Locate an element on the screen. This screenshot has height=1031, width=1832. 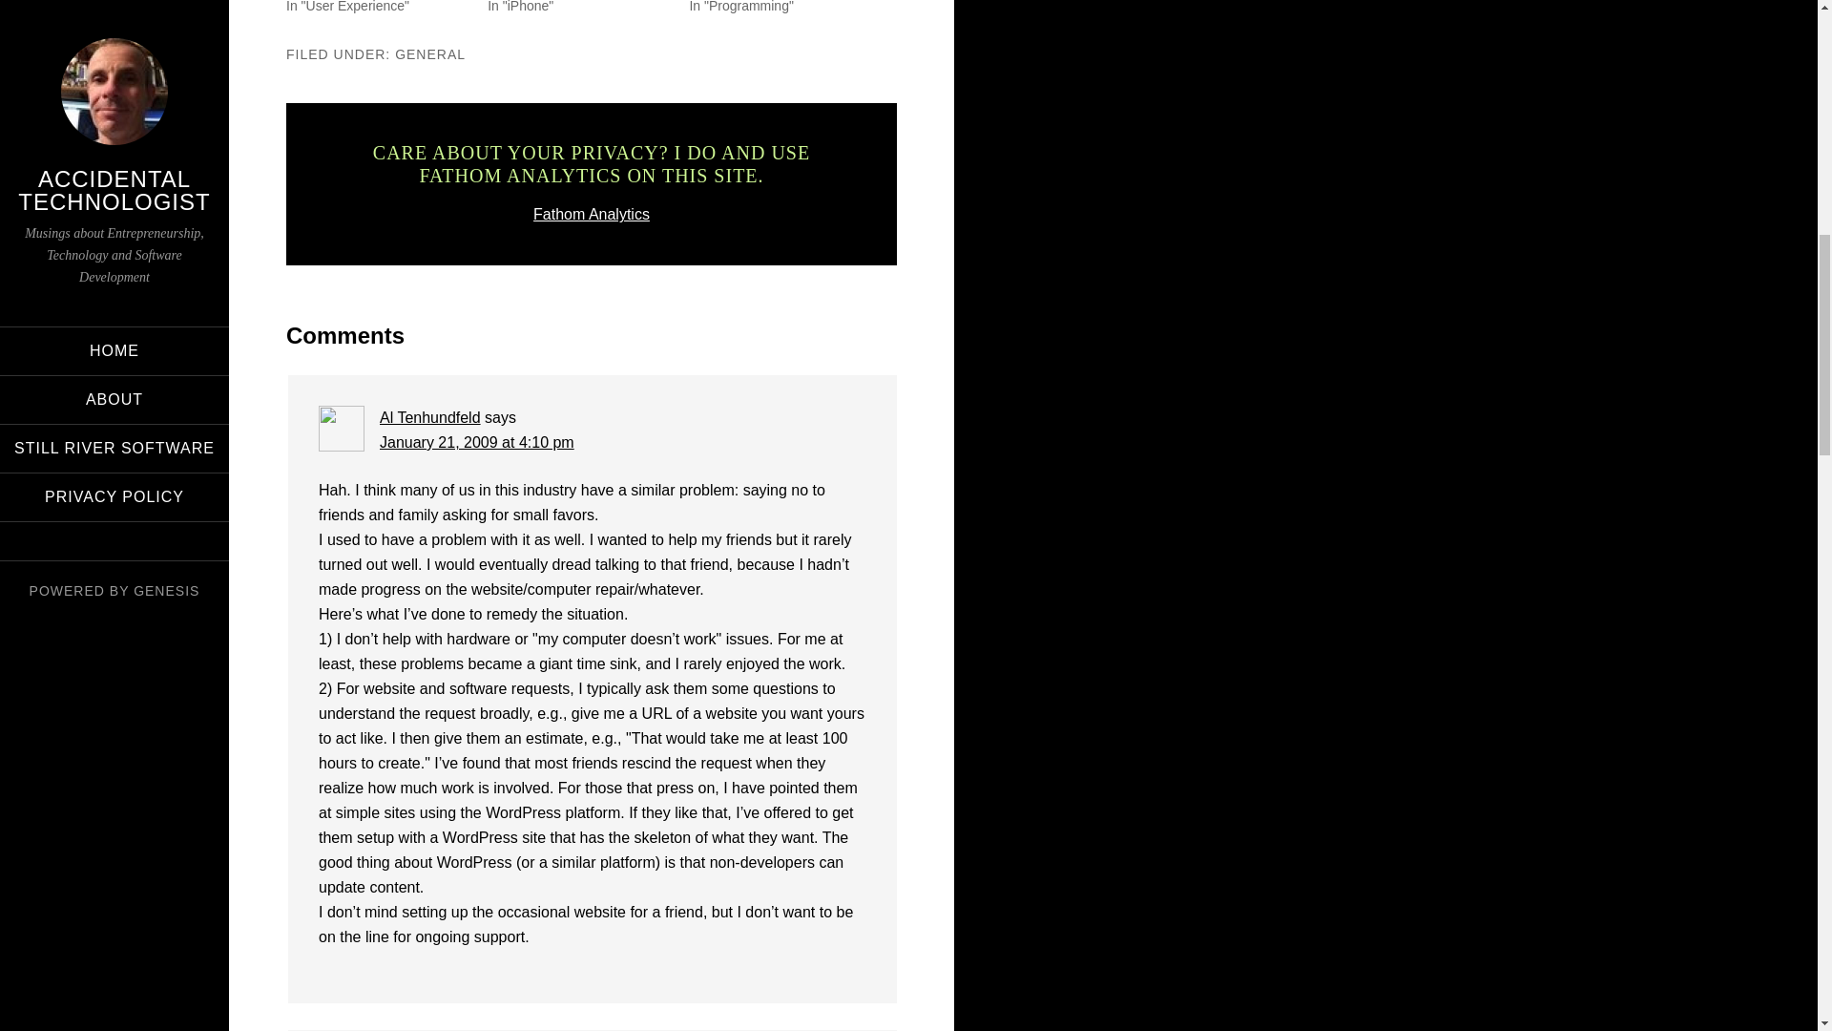
Fathom Analytics is located at coordinates (592, 214).